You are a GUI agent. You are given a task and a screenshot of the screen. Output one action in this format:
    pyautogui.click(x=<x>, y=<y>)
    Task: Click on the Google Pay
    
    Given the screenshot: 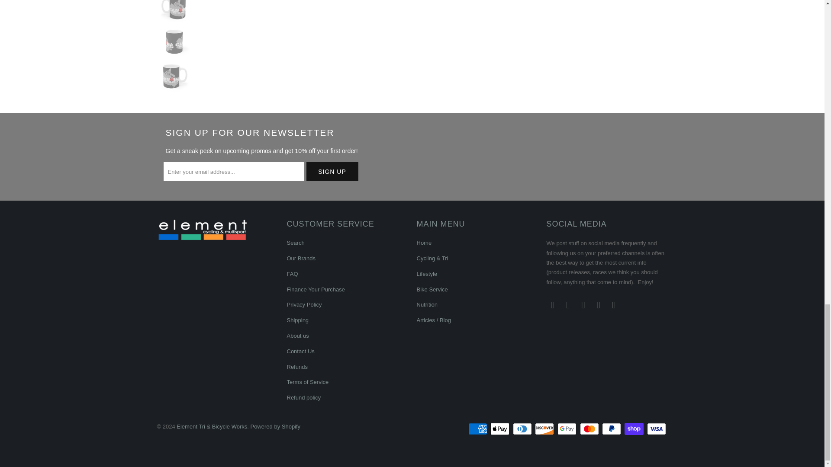 What is the action you would take?
    pyautogui.click(x=568, y=429)
    